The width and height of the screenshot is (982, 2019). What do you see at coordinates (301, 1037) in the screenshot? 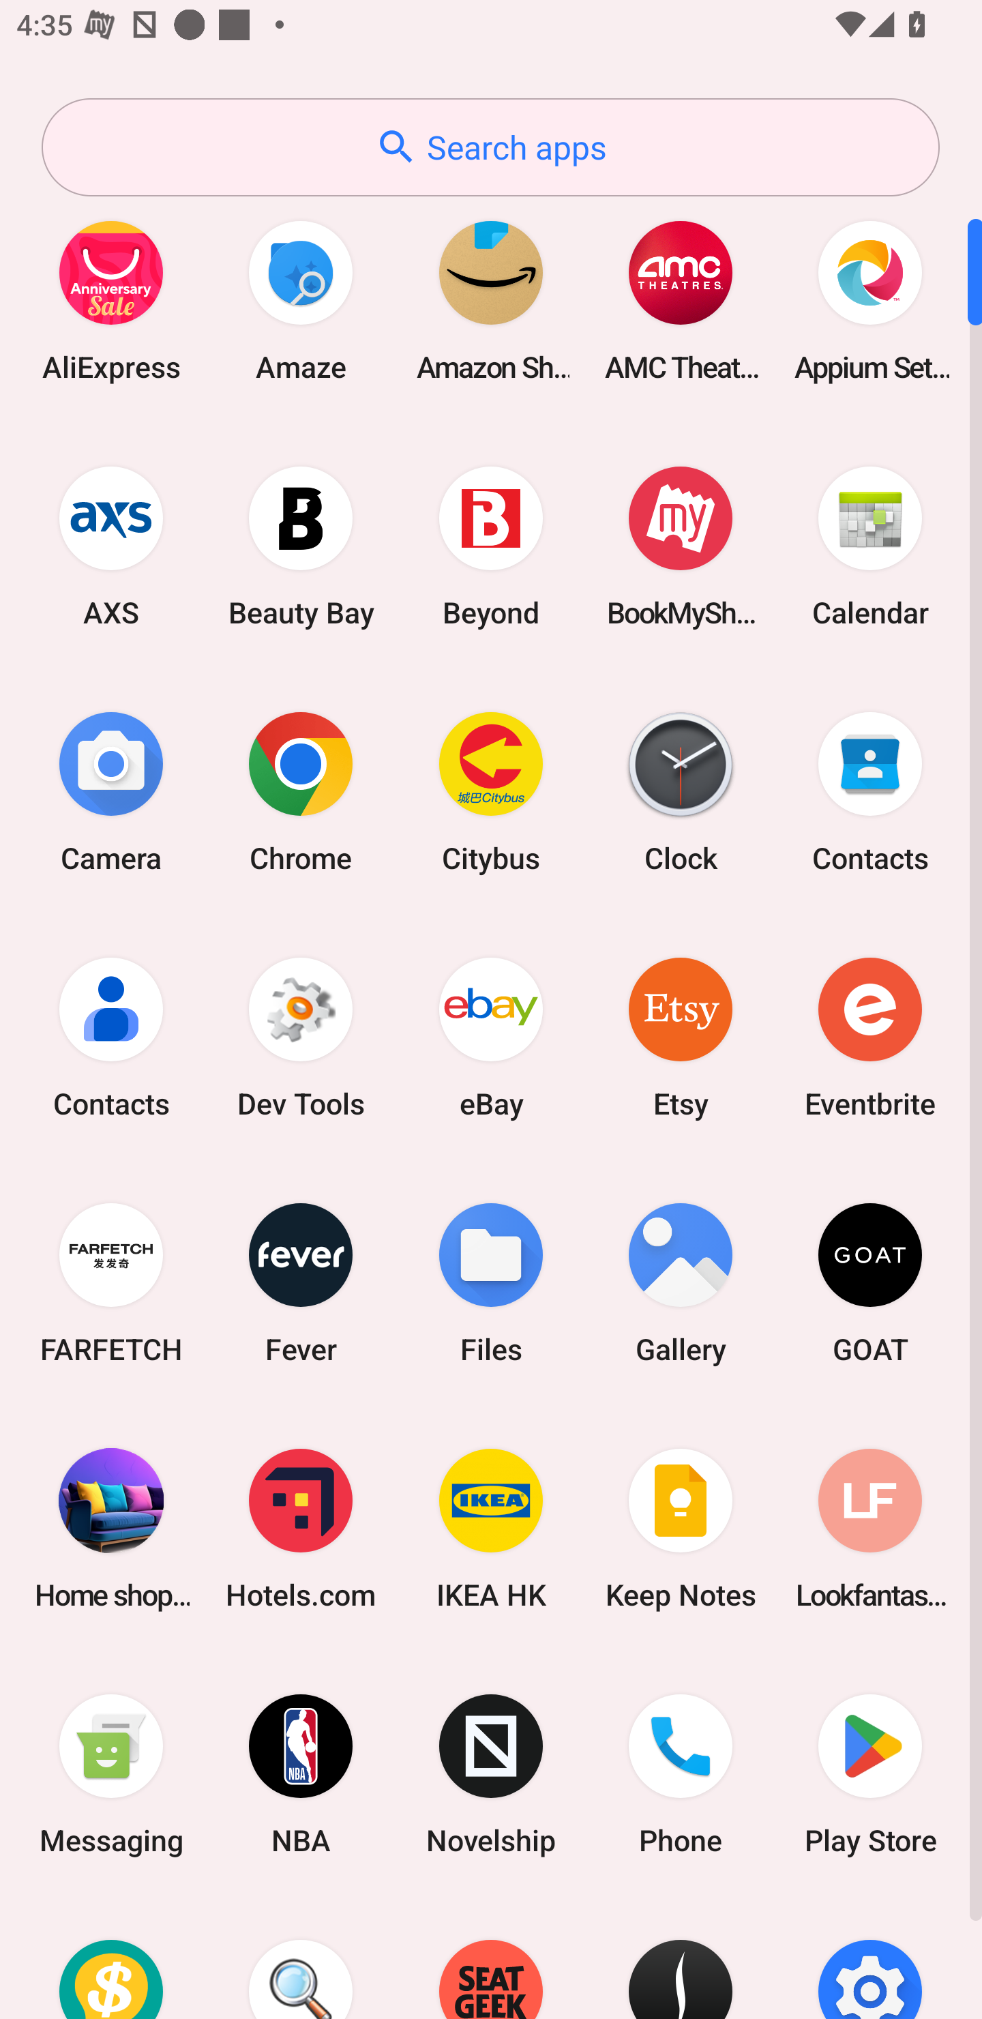
I see `Dev Tools` at bounding box center [301, 1037].